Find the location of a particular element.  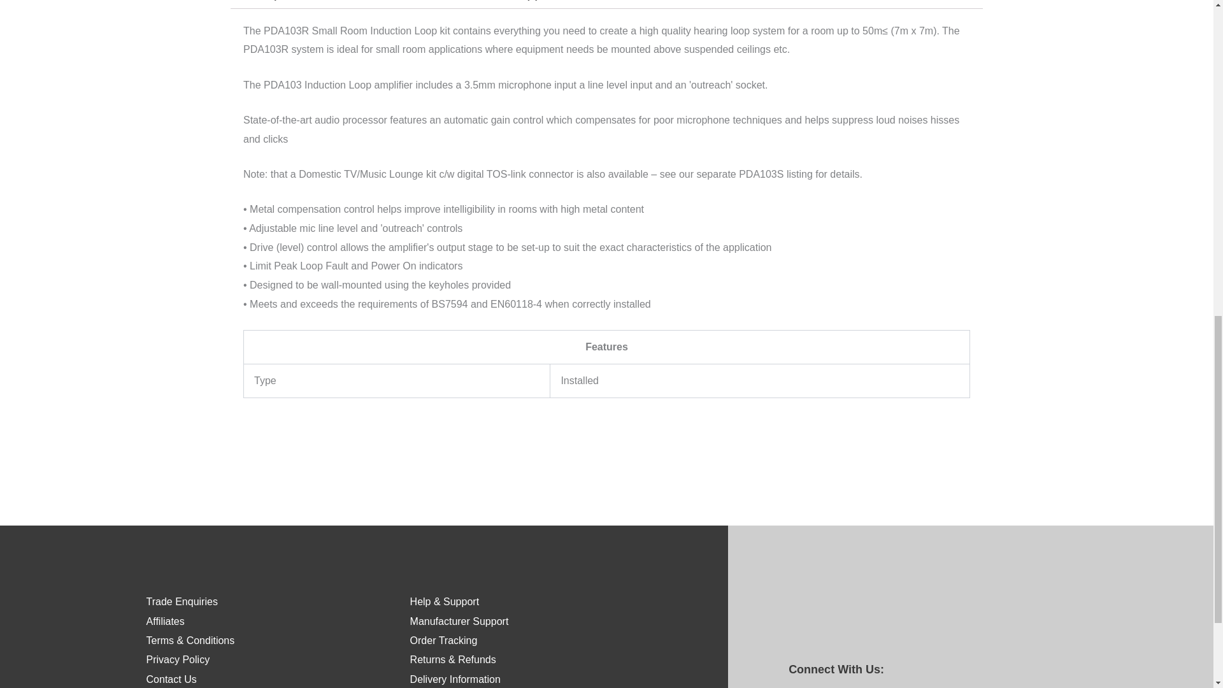

Manufacturer Support is located at coordinates (459, 620).